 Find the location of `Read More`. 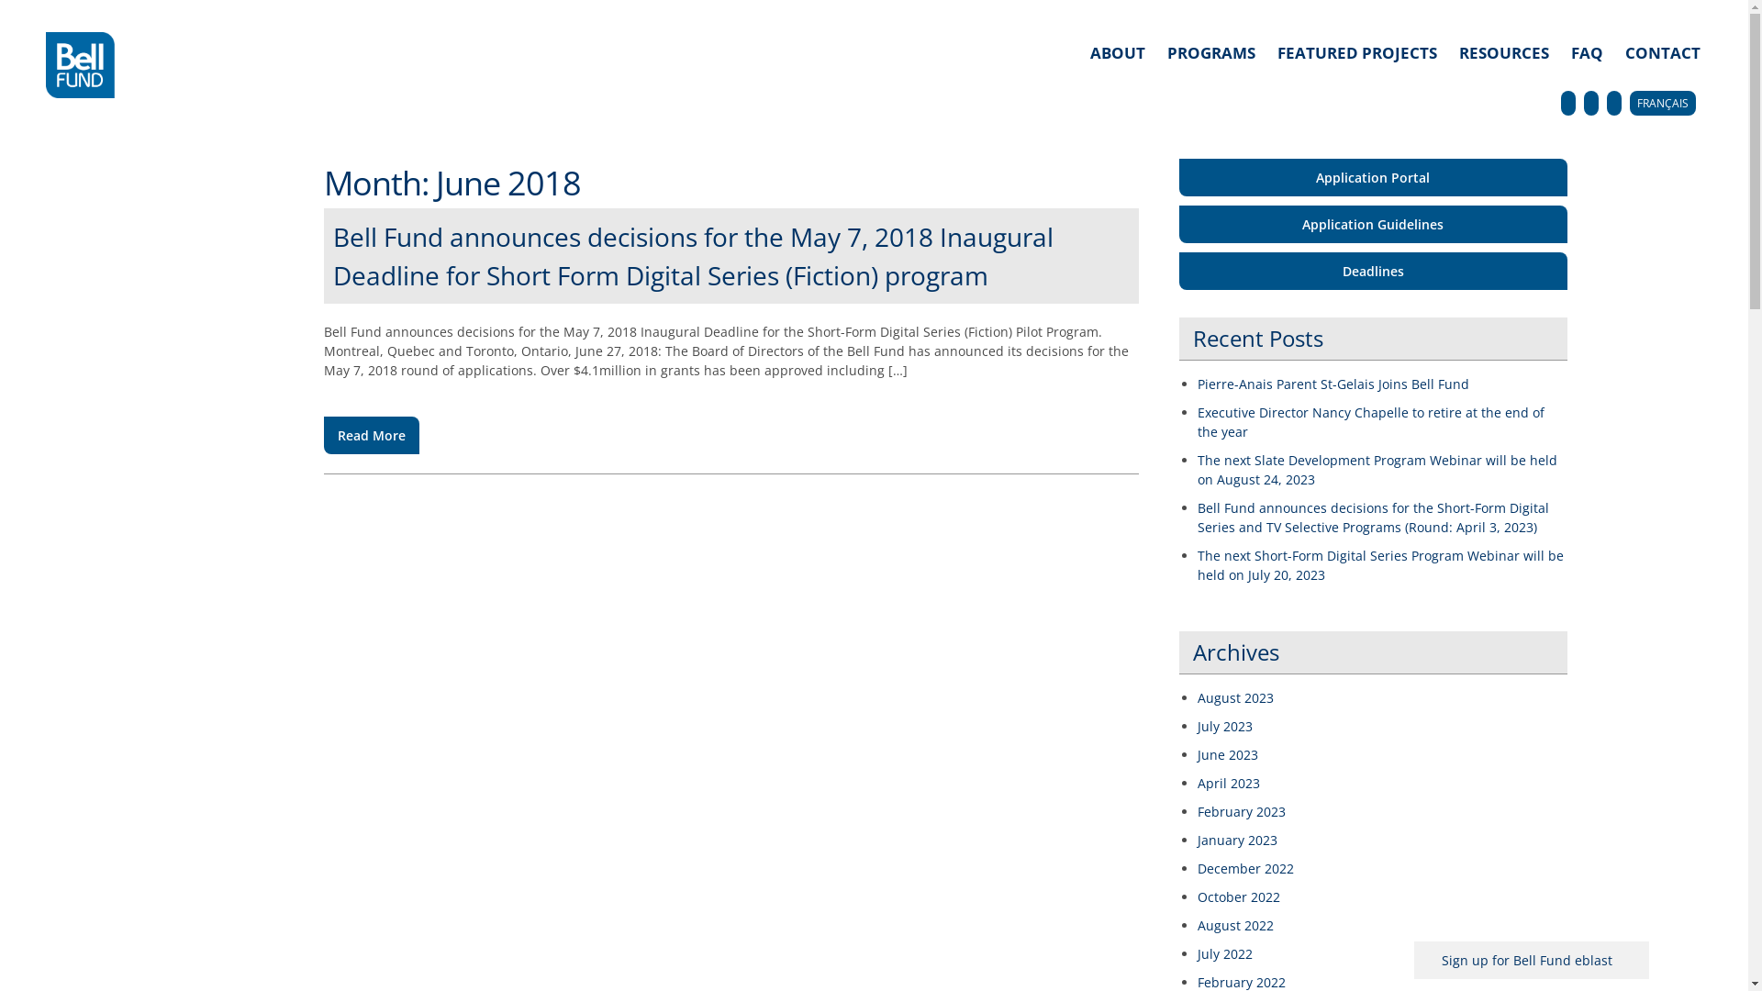

Read More is located at coordinates (371, 435).